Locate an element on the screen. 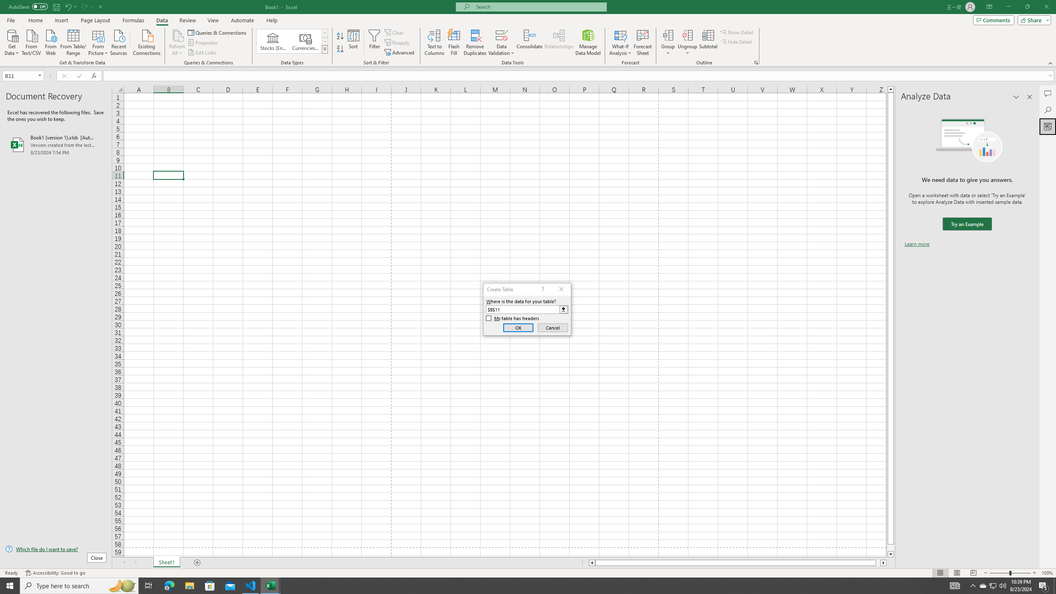 Image resolution: width=1056 pixels, height=594 pixels. Close pane is located at coordinates (1030, 97).